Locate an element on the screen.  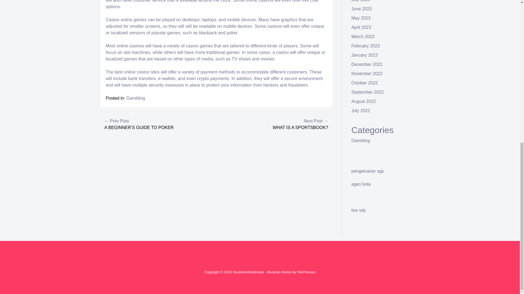
May 2023 is located at coordinates (361, 18).